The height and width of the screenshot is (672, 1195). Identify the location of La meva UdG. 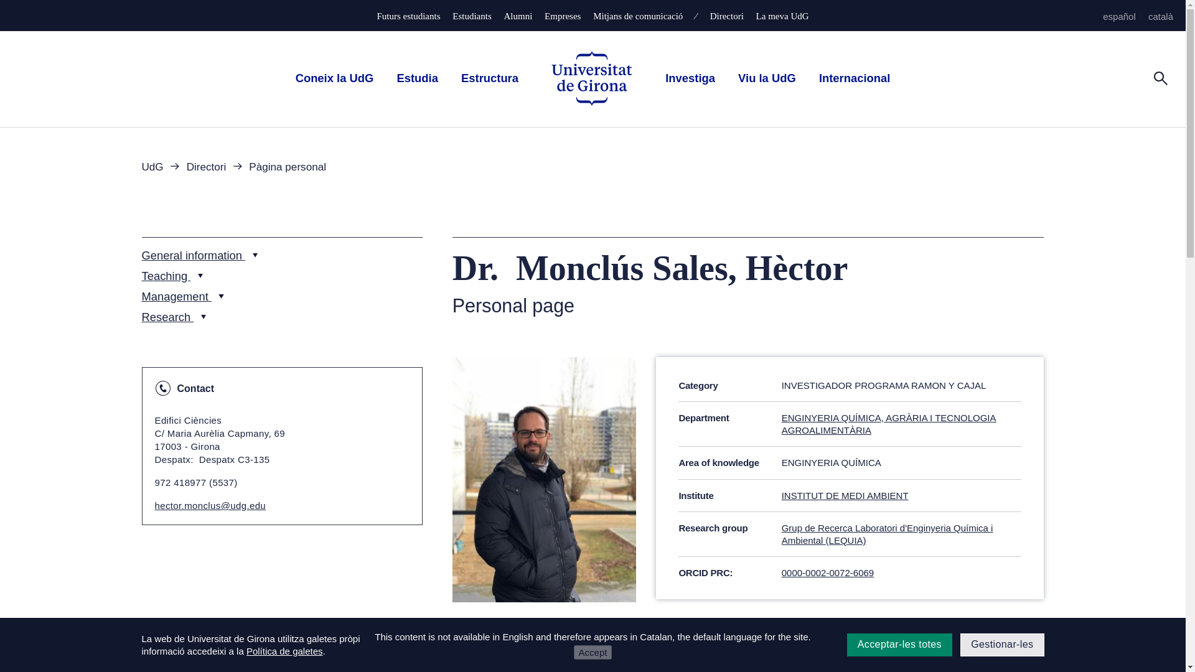
(782, 16).